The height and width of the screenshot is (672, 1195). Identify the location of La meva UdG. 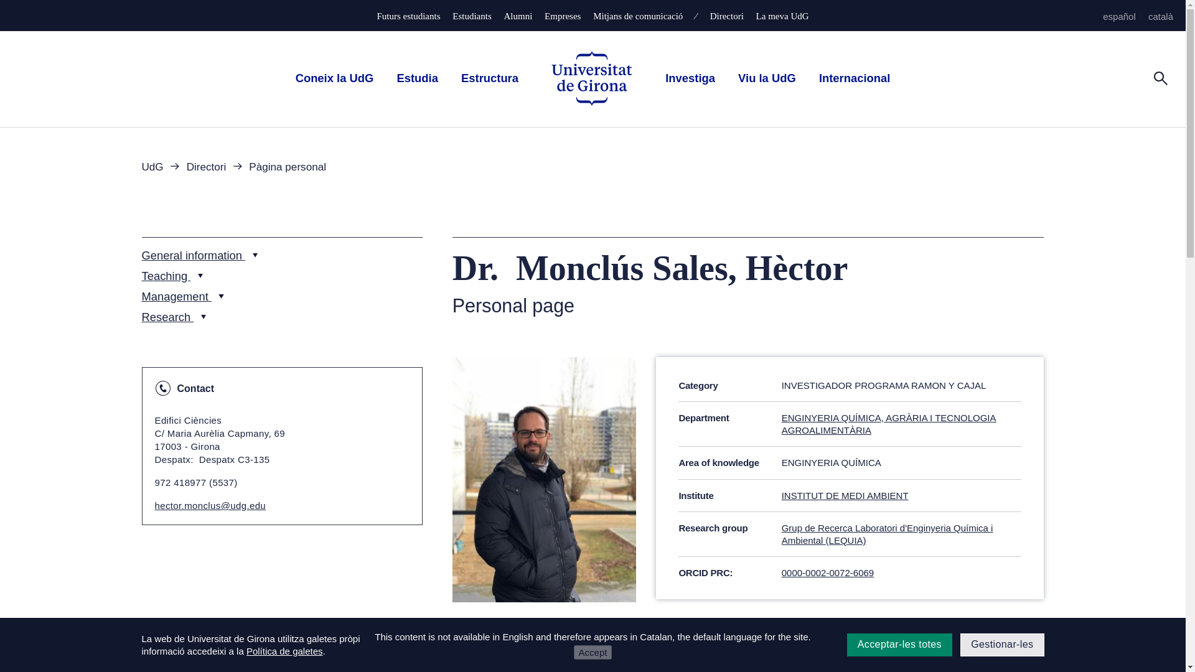
(782, 16).